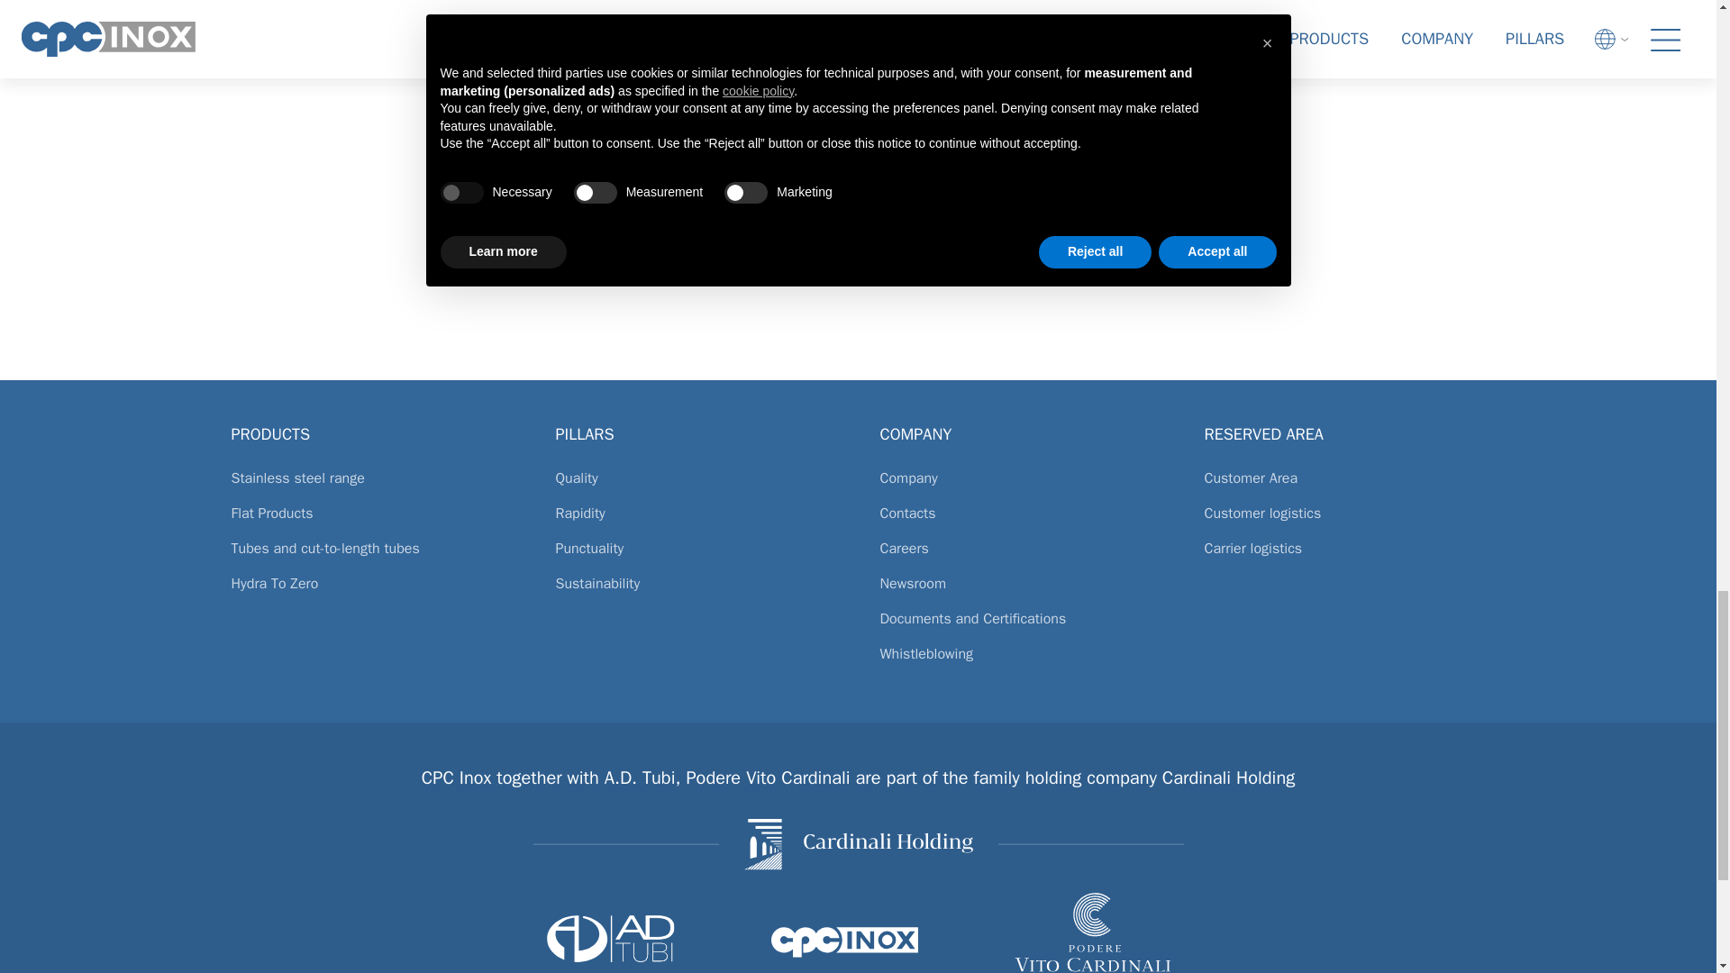 Image resolution: width=1730 pixels, height=973 pixels. Describe the element at coordinates (371, 557) in the screenshot. I see `Tubes and cut-to-length tubes` at that location.